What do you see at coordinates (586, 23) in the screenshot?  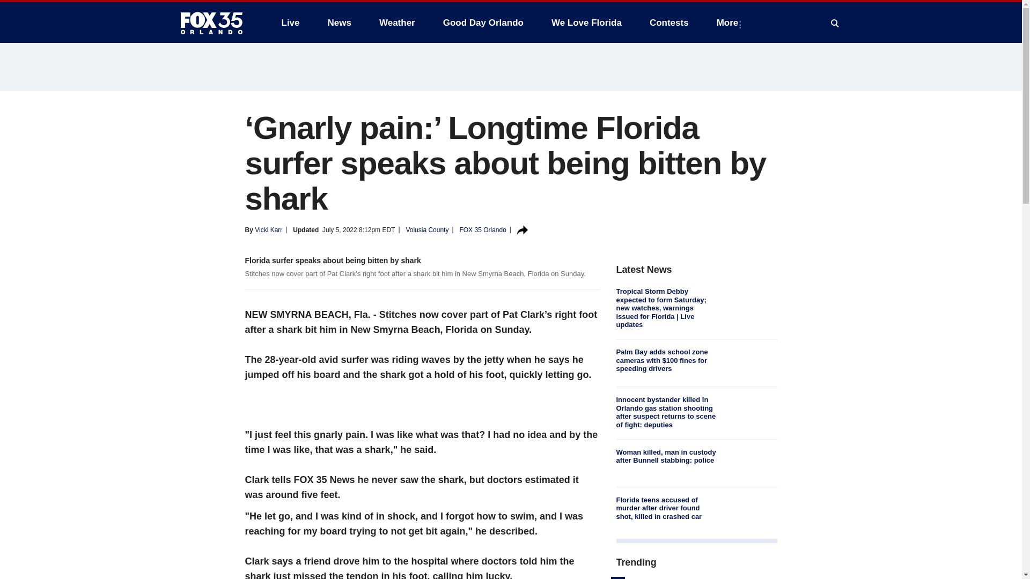 I see `We Love Florida` at bounding box center [586, 23].